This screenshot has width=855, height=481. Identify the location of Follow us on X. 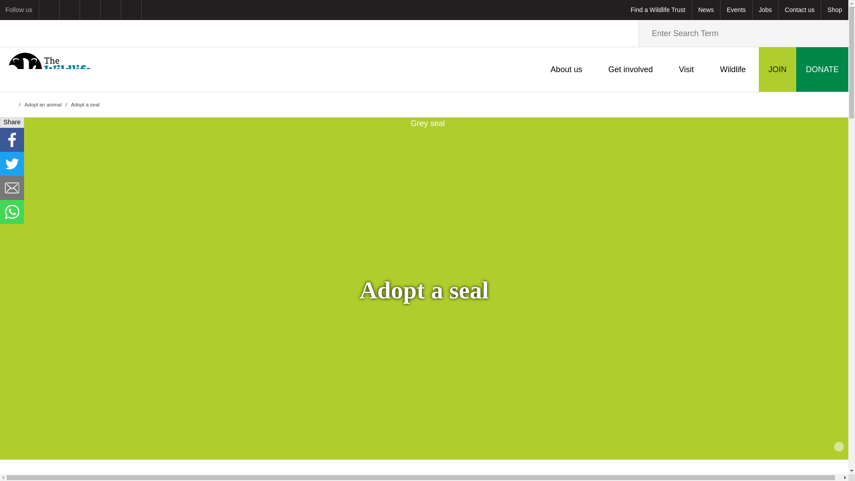
(110, 10).